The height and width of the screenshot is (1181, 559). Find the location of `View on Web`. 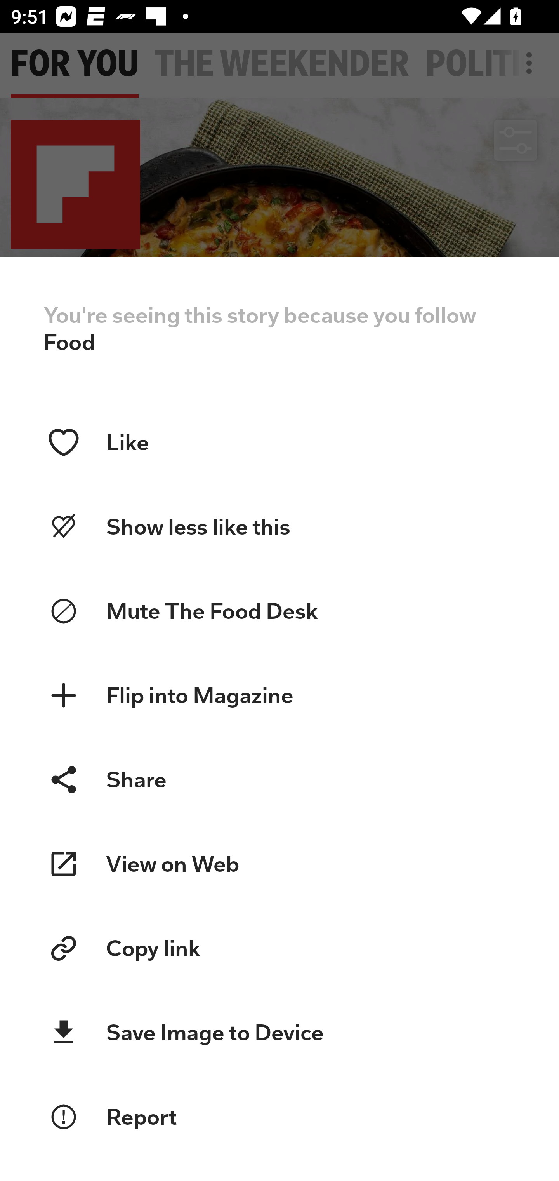

View on Web is located at coordinates (279, 864).